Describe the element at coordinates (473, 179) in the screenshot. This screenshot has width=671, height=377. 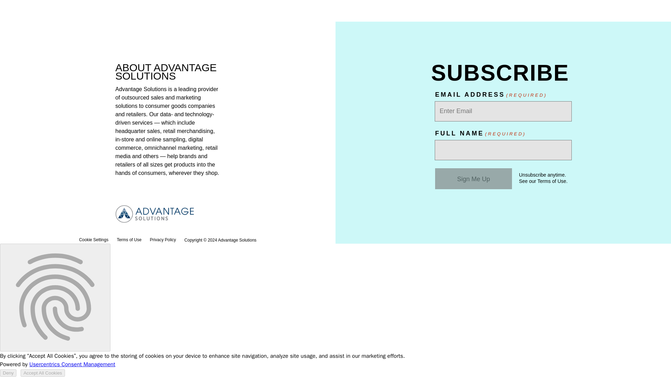
I see `Sign Me Up` at that location.